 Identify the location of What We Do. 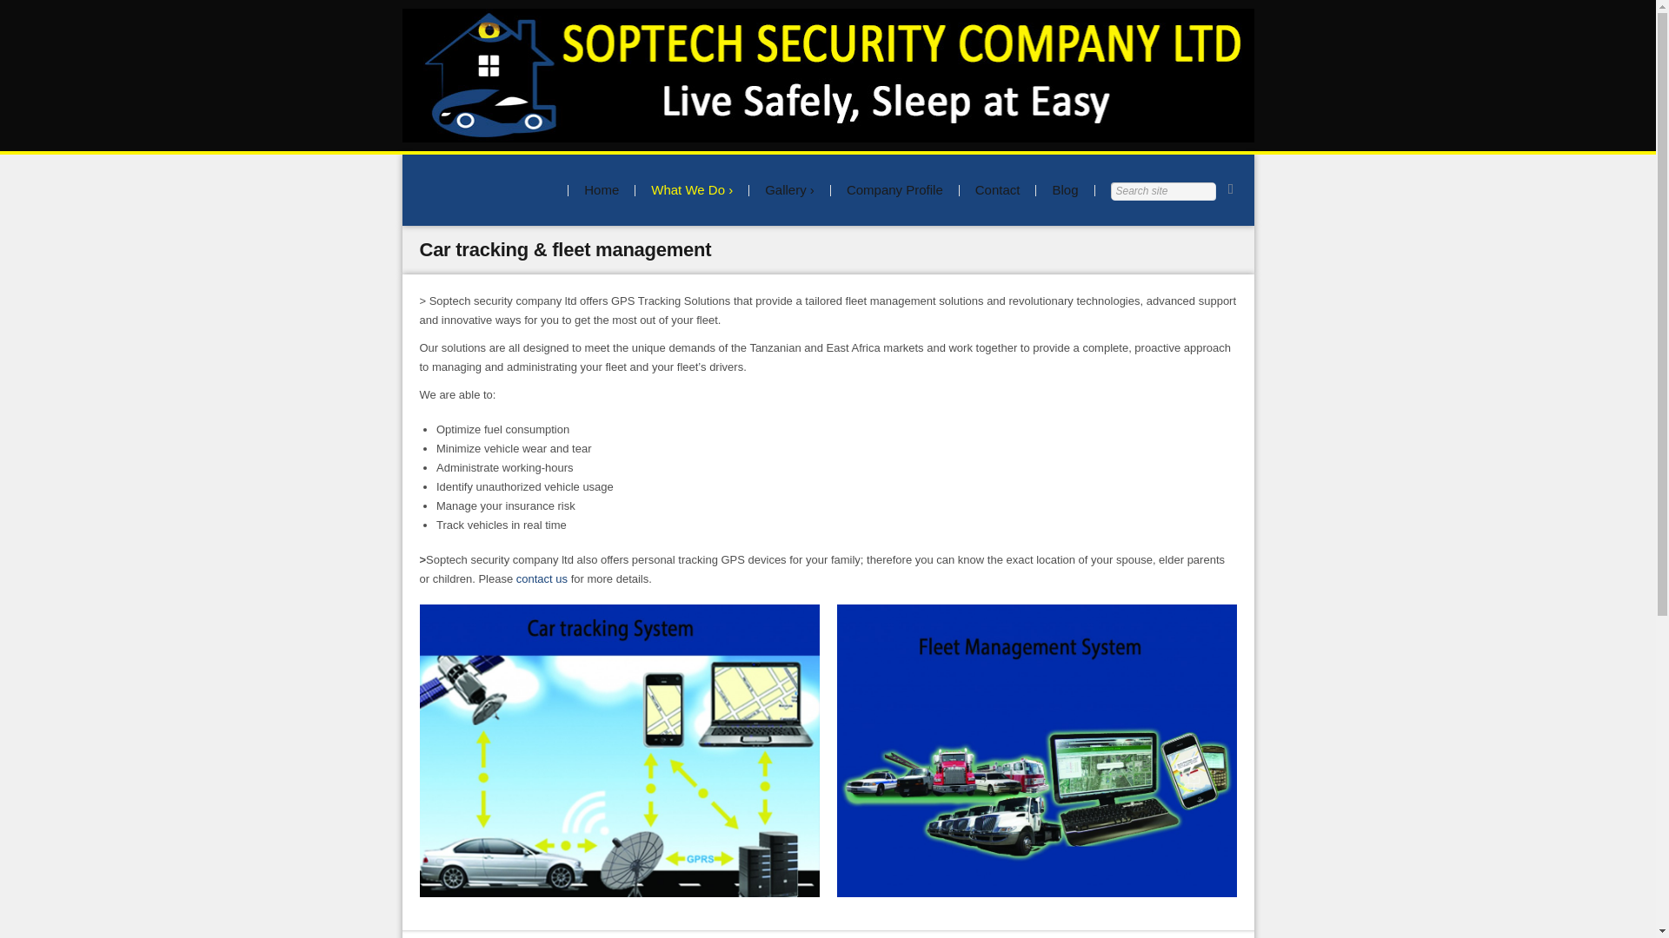
(691, 190).